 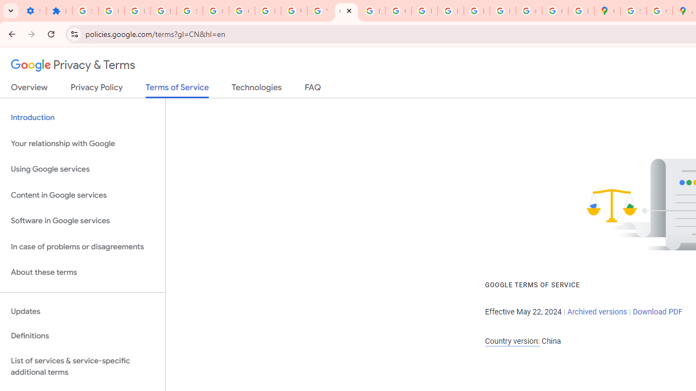 What do you see at coordinates (241, 11) in the screenshot?
I see `Google Account Help` at bounding box center [241, 11].